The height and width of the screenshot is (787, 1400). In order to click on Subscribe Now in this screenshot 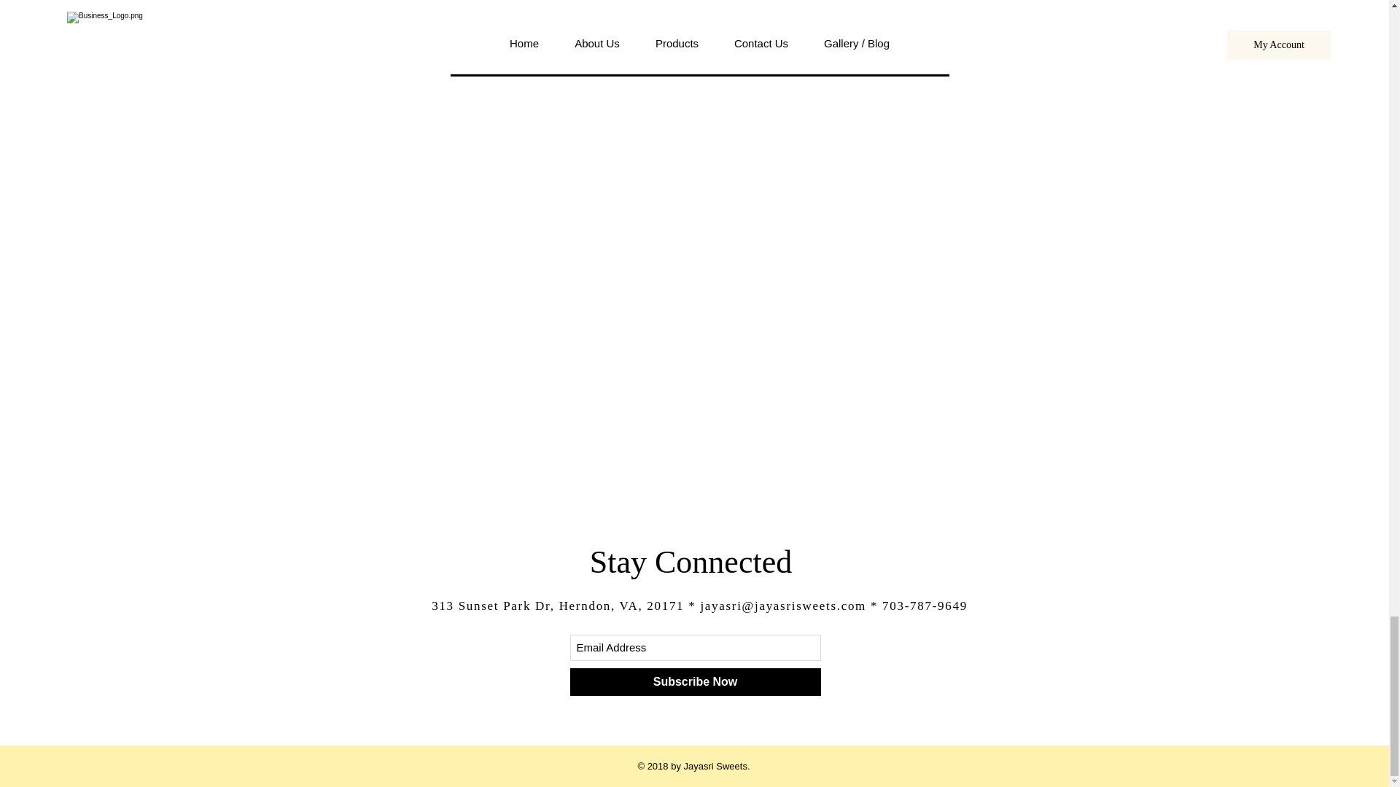, I will do `click(695, 681)`.